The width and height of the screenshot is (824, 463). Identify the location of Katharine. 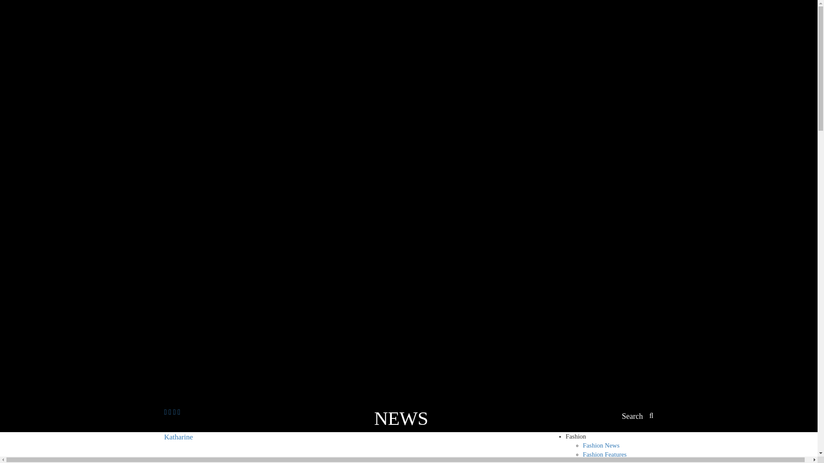
(194, 448).